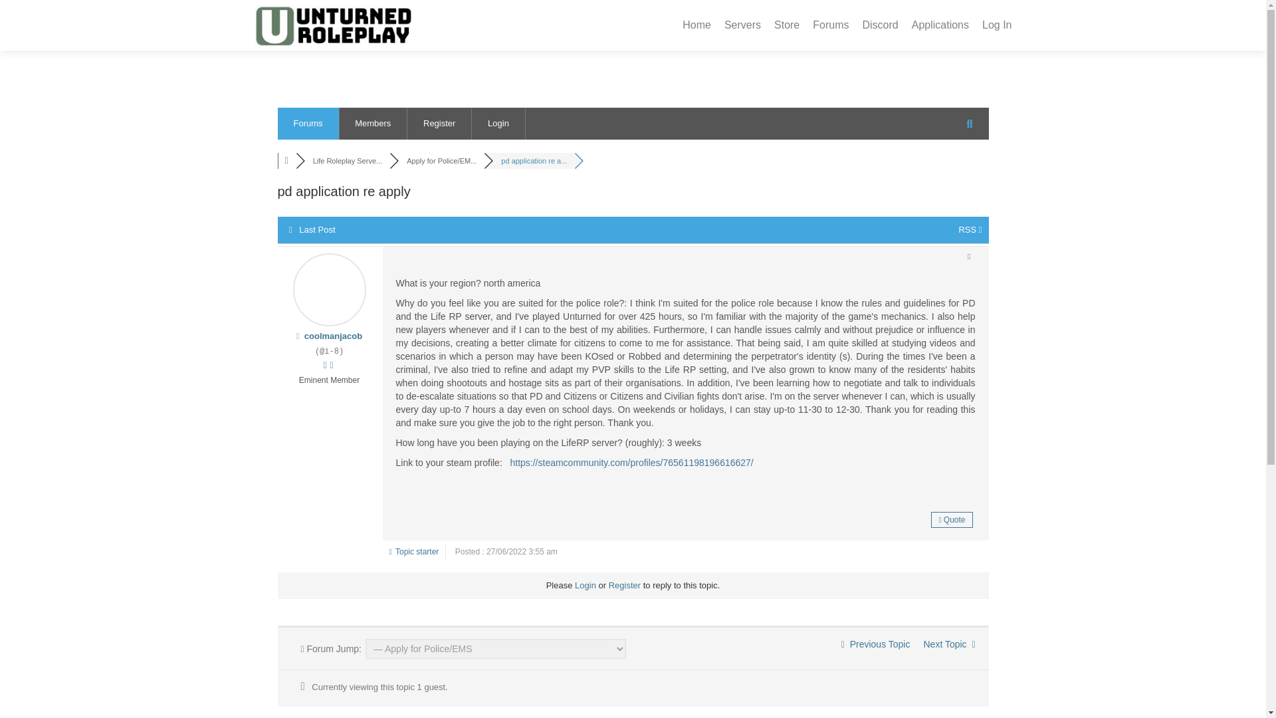 This screenshot has width=1276, height=718. What do you see at coordinates (787, 25) in the screenshot?
I see `Store` at bounding box center [787, 25].